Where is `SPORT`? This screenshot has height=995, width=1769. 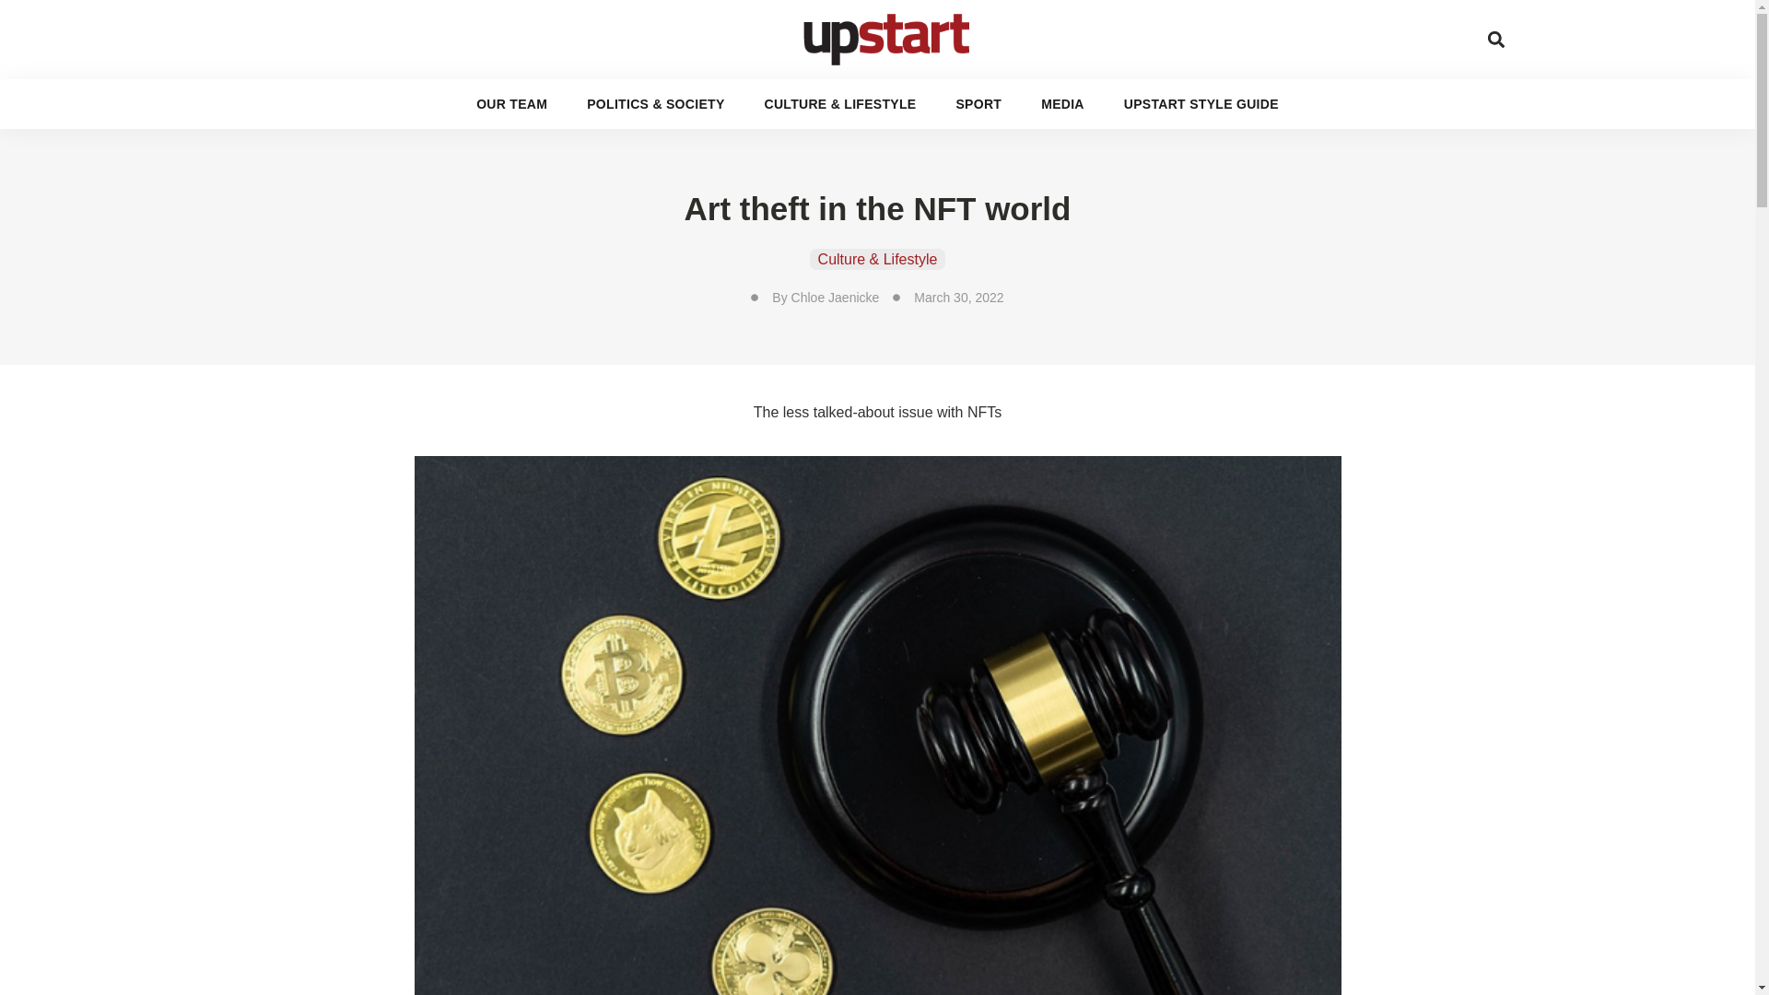 SPORT is located at coordinates (978, 105).